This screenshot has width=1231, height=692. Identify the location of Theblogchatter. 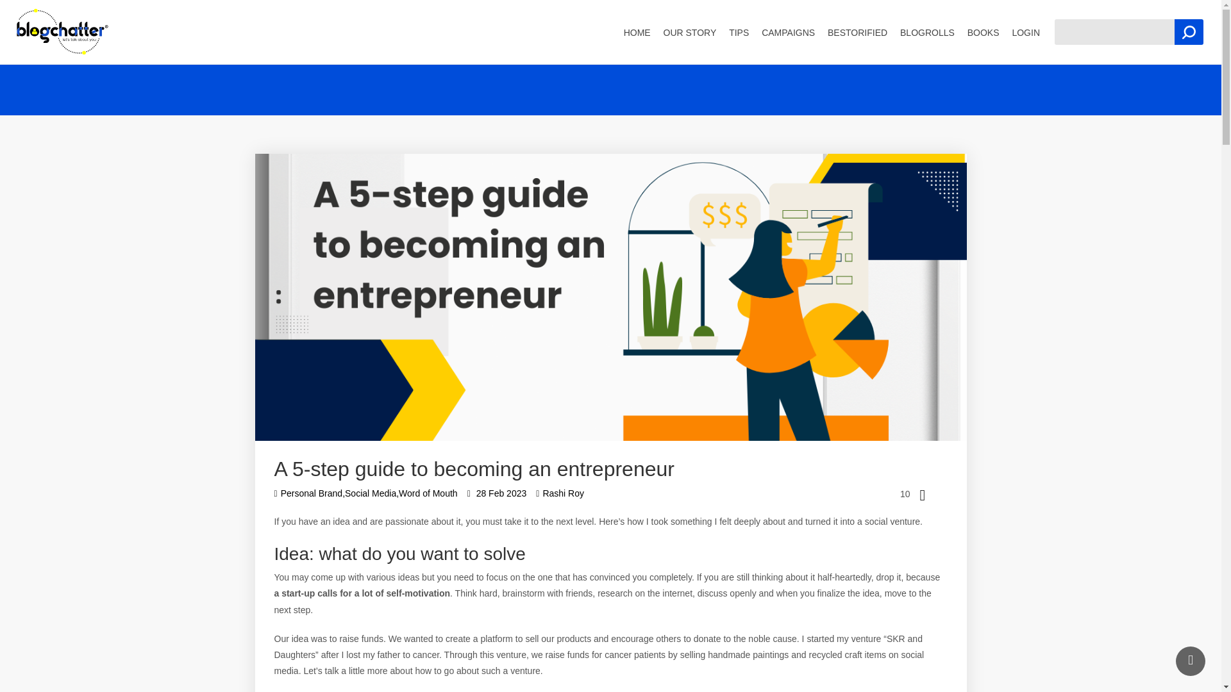
(63, 31).